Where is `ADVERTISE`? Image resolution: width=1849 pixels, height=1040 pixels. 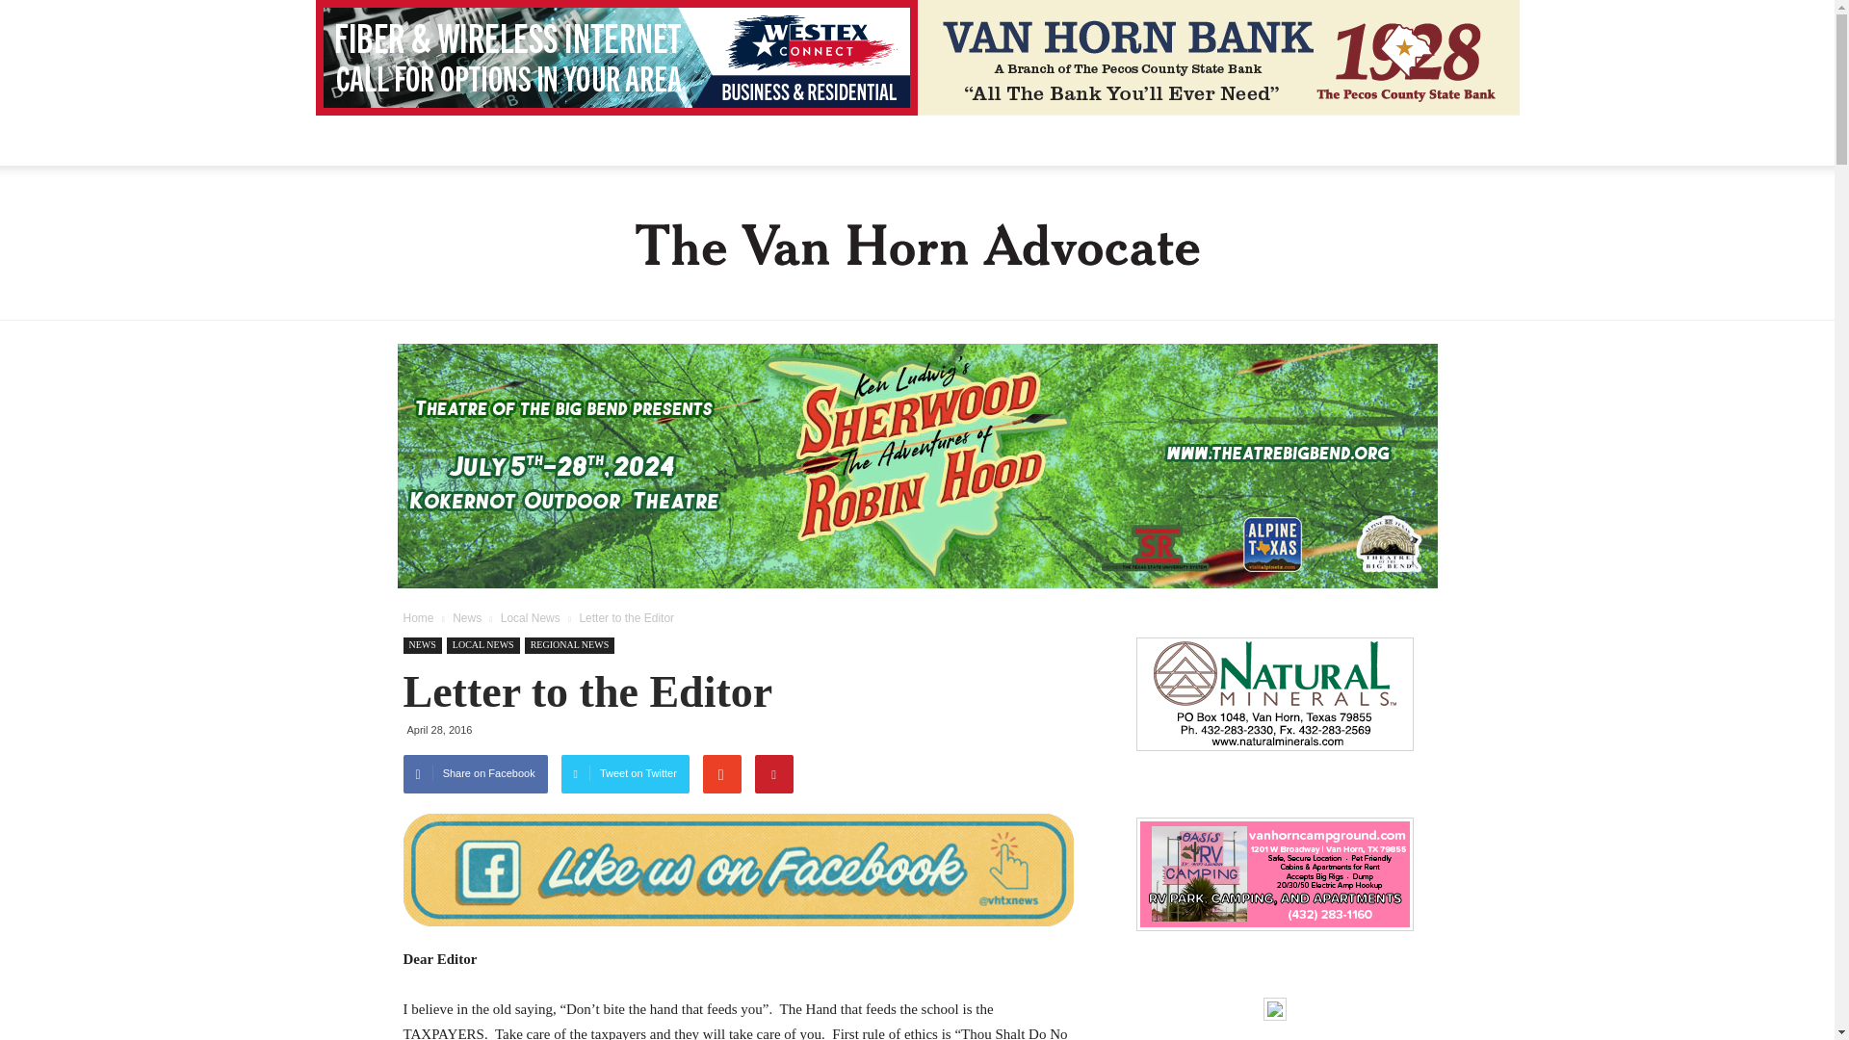
ADVERTISE is located at coordinates (994, 140).